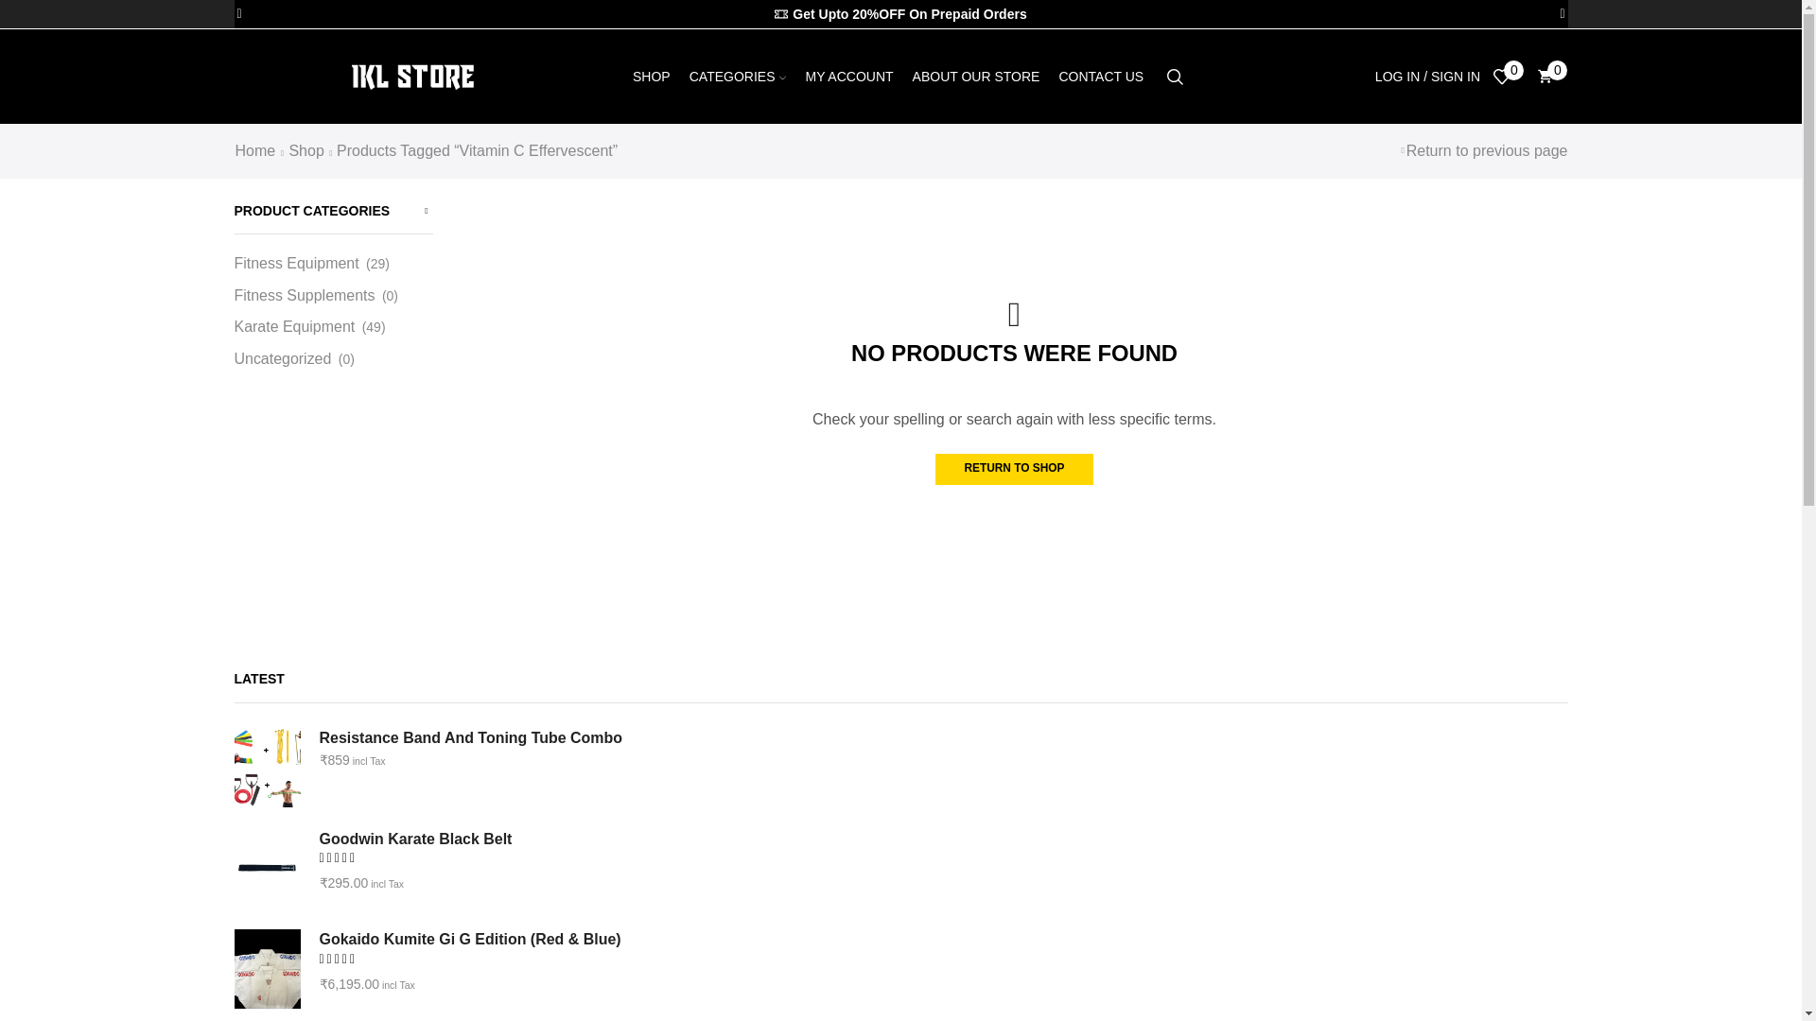 Image resolution: width=1816 pixels, height=1021 pixels. What do you see at coordinates (1551, 76) in the screenshot?
I see `0` at bounding box center [1551, 76].